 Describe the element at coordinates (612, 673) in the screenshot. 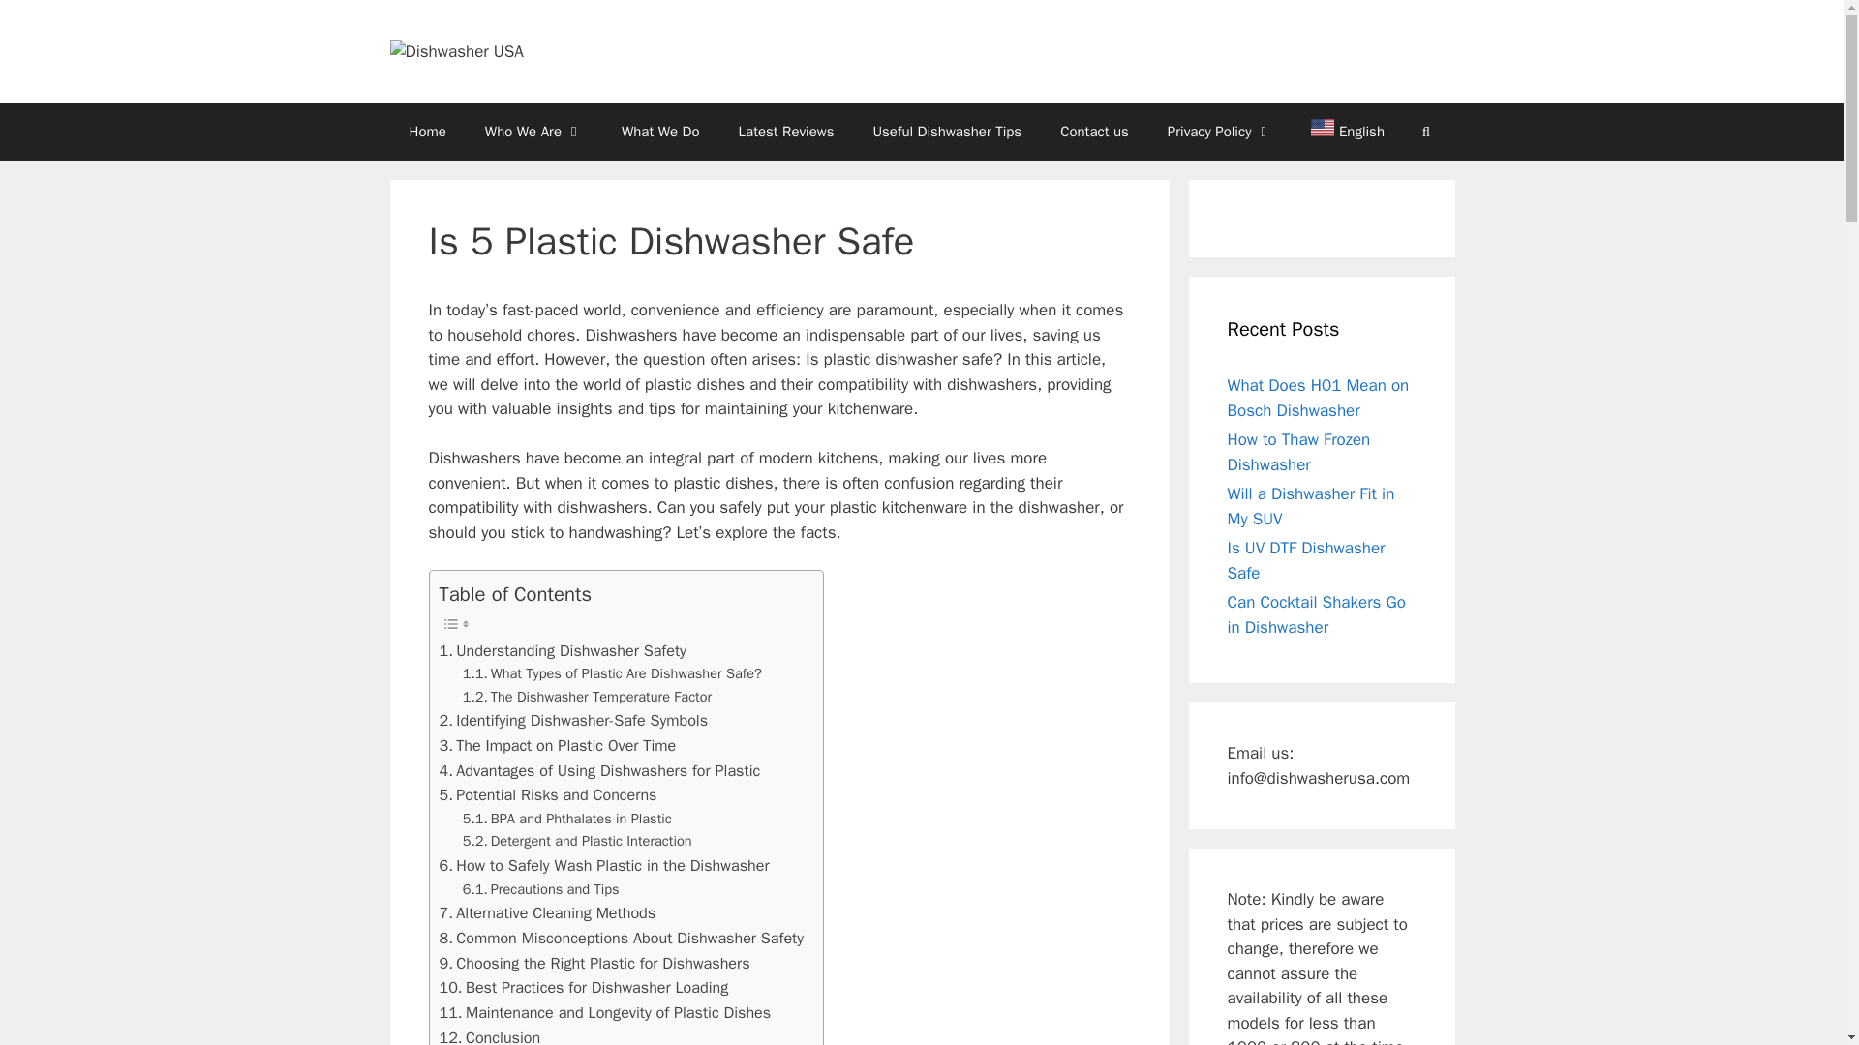

I see `What Types of Plastic Are Dishwasher Safe?` at that location.